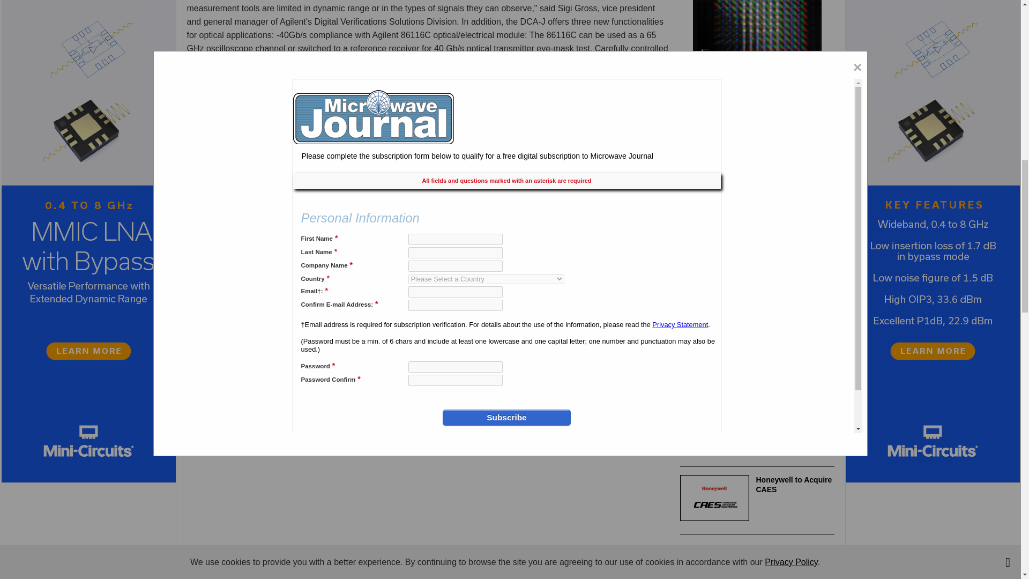  I want to click on 3rd party ad content, so click(760, 563).